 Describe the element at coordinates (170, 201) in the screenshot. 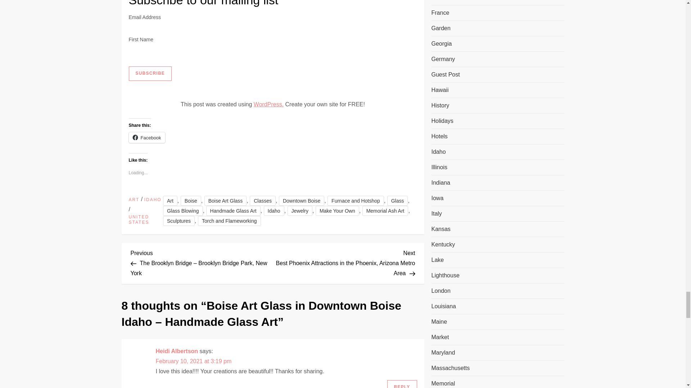

I see `Art` at that location.